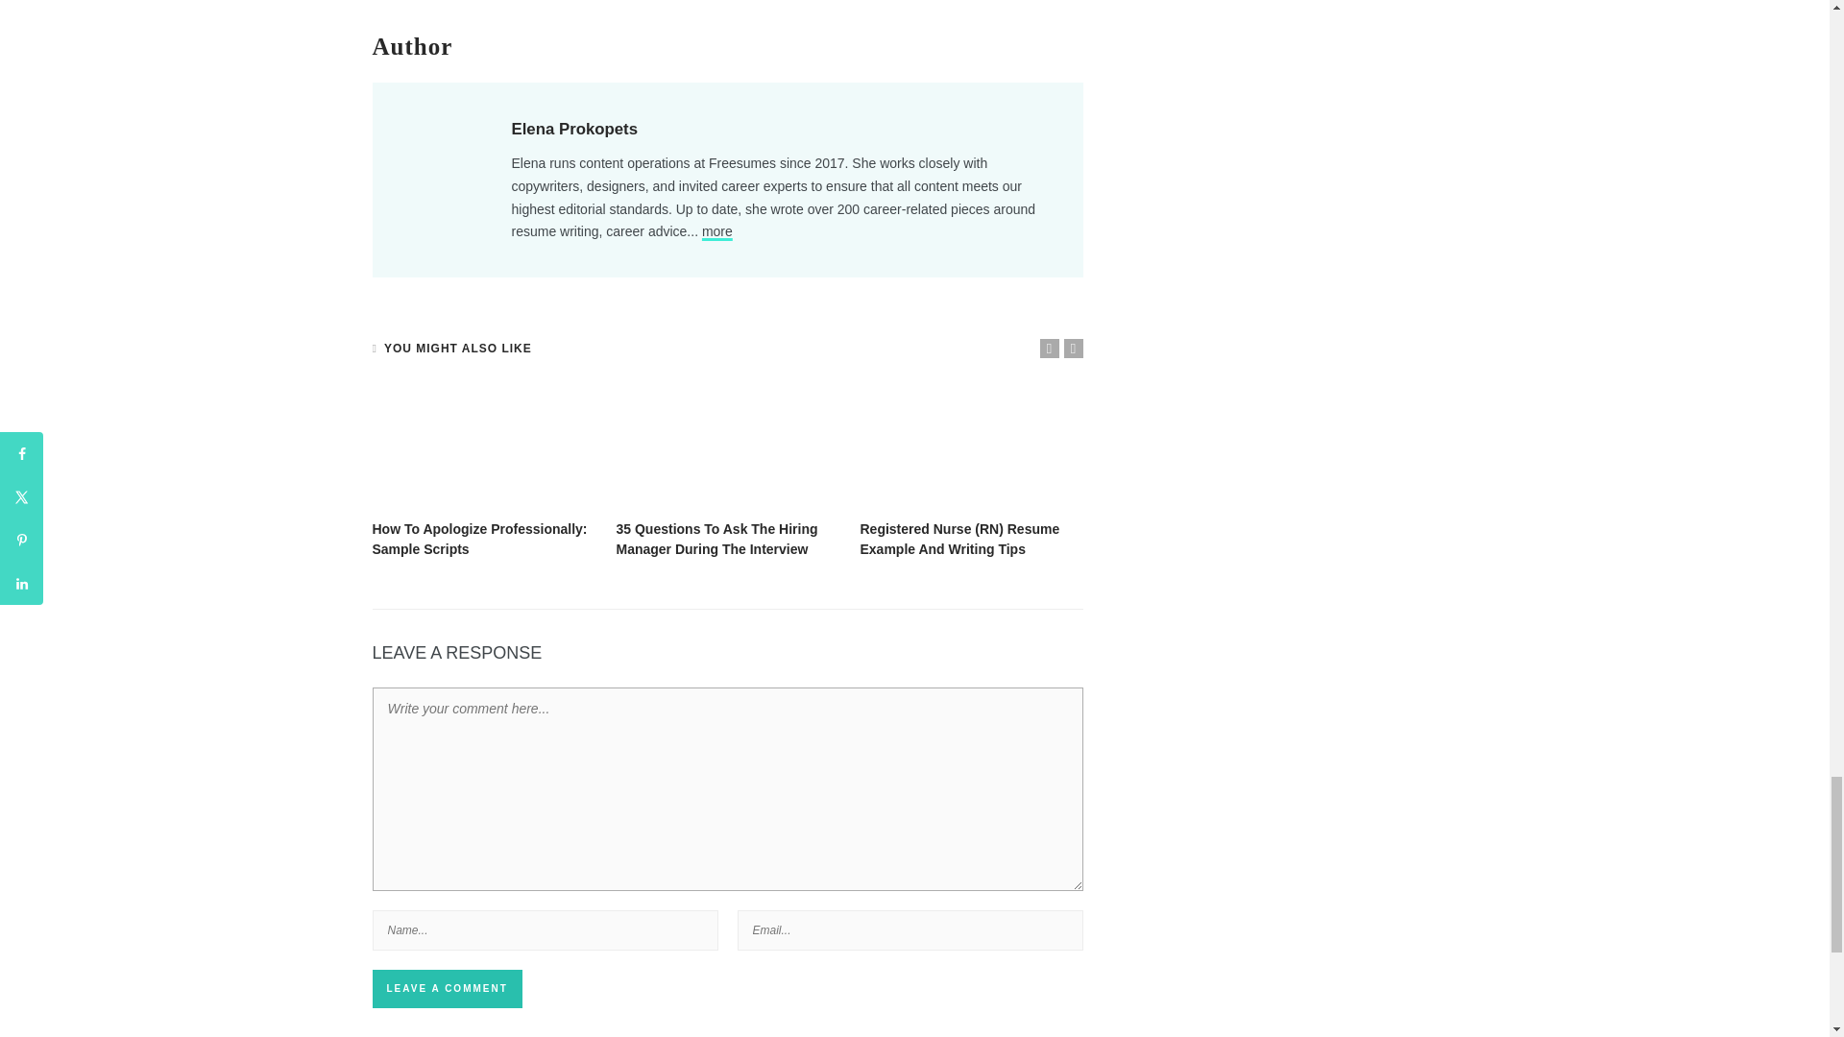 Image resolution: width=1844 pixels, height=1037 pixels. Describe the element at coordinates (484, 446) in the screenshot. I see `How to Apologize Professionally: Sample Scripts` at that location.